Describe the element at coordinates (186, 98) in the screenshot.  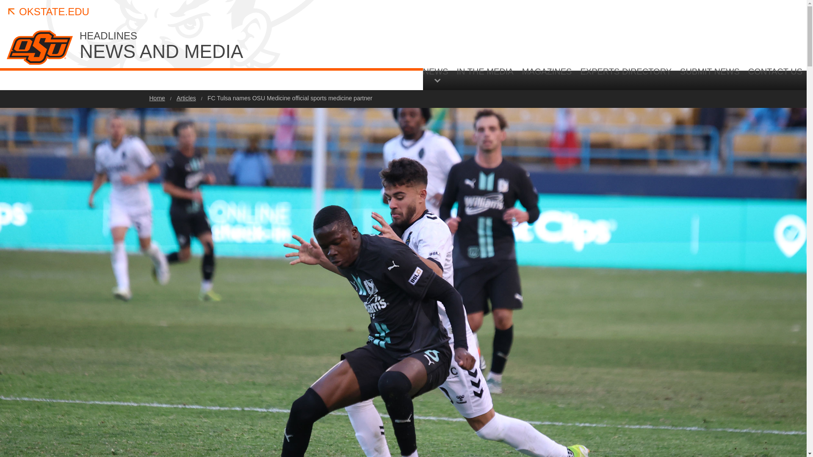
I see `Articles` at that location.